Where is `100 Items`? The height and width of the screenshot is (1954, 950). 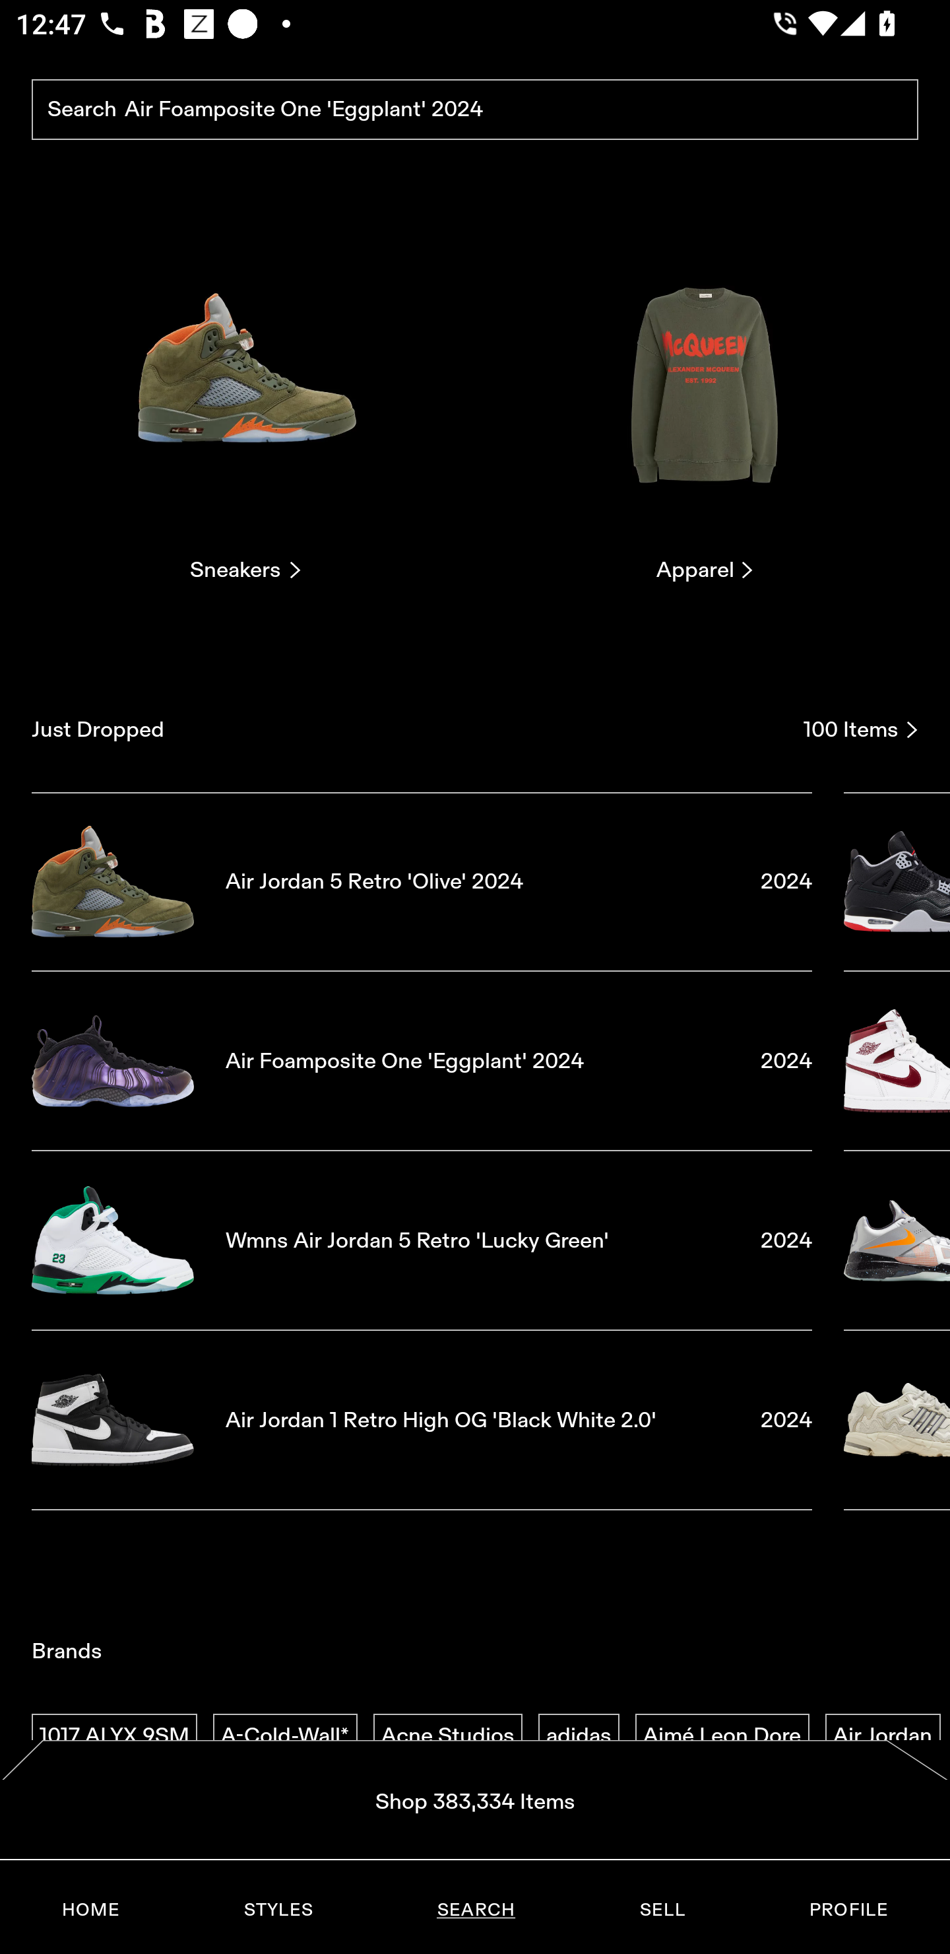
100 Items is located at coordinates (861, 729).